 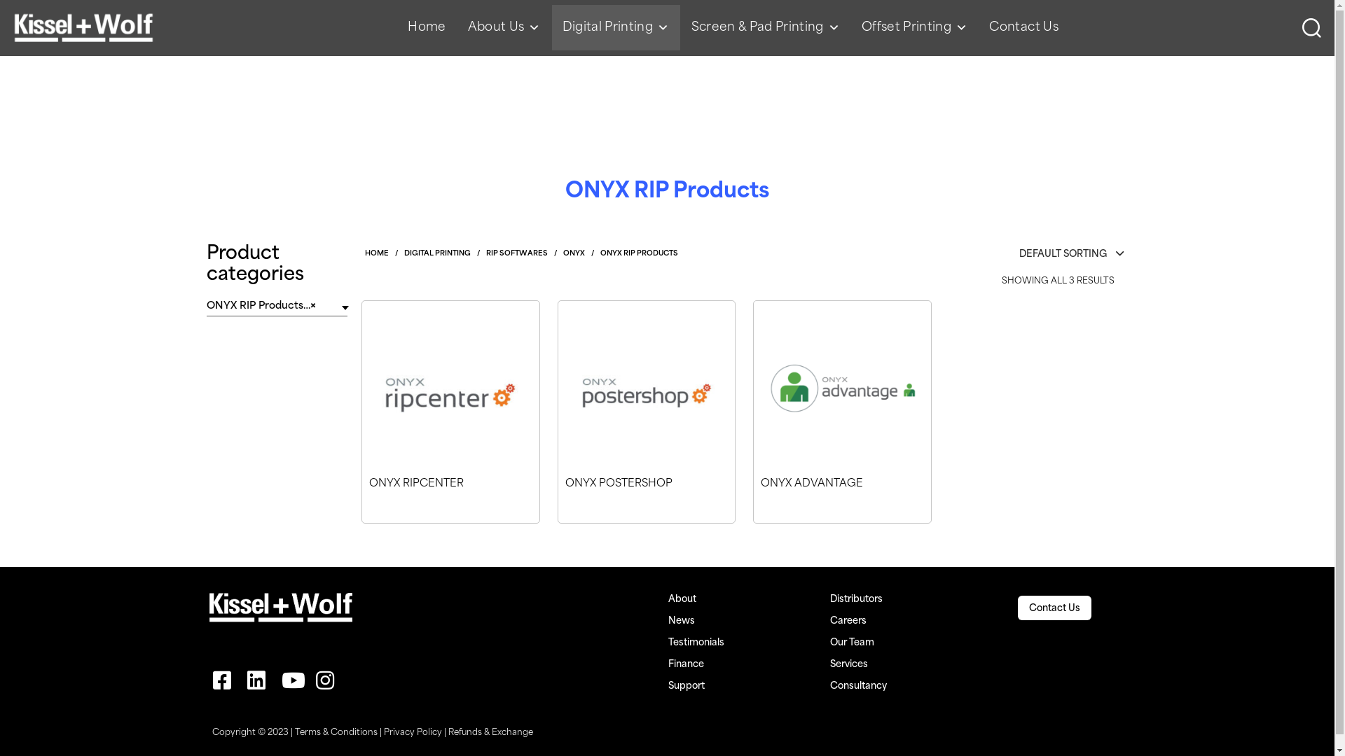 What do you see at coordinates (336, 734) in the screenshot?
I see `Terms & Conditions` at bounding box center [336, 734].